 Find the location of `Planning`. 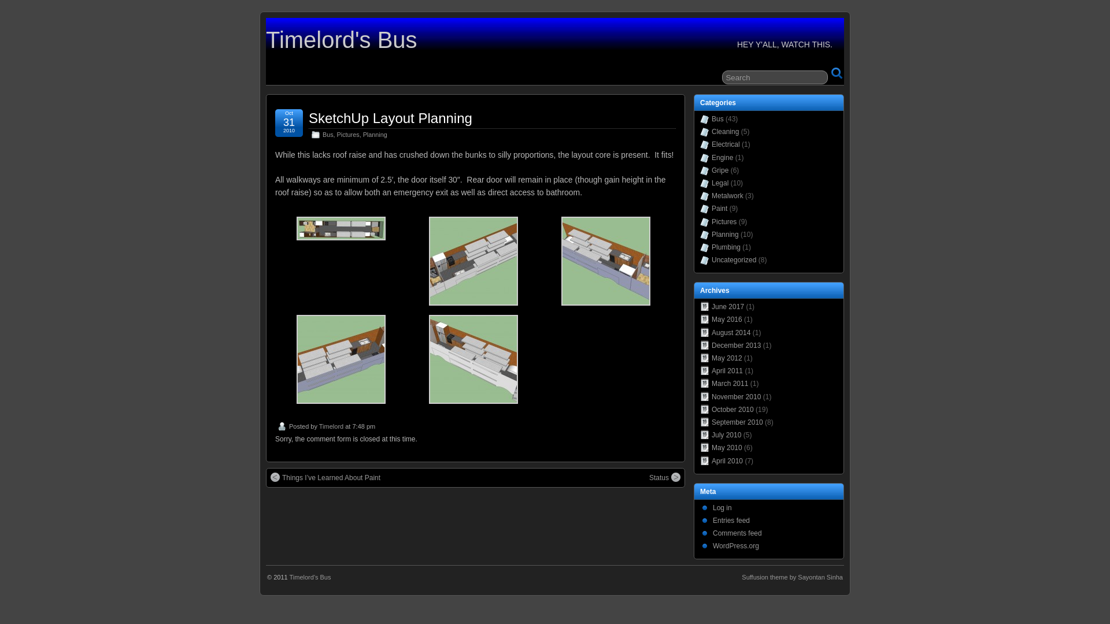

Planning is located at coordinates (375, 135).